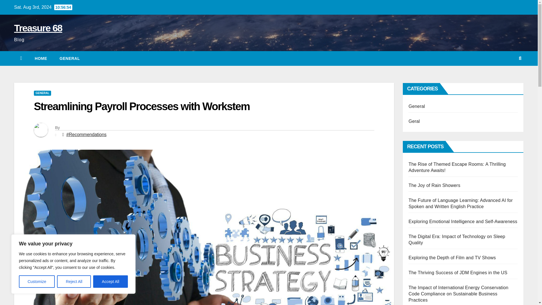 Image resolution: width=542 pixels, height=305 pixels. I want to click on Home, so click(41, 58).